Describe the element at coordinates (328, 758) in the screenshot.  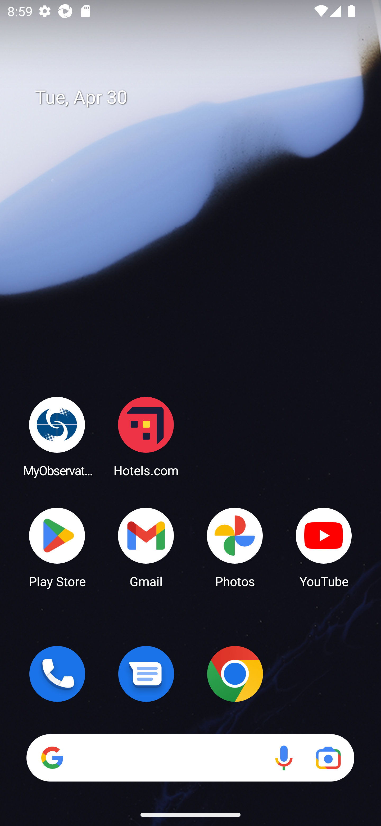
I see `Google Lens` at that location.